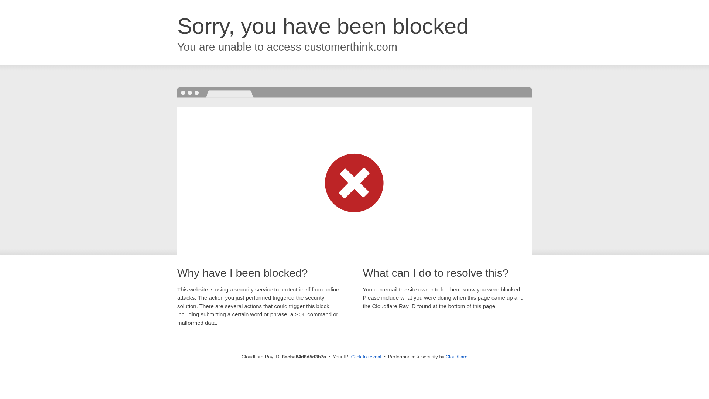 The image size is (709, 399). What do you see at coordinates (456, 357) in the screenshot?
I see `Cloudflare` at bounding box center [456, 357].